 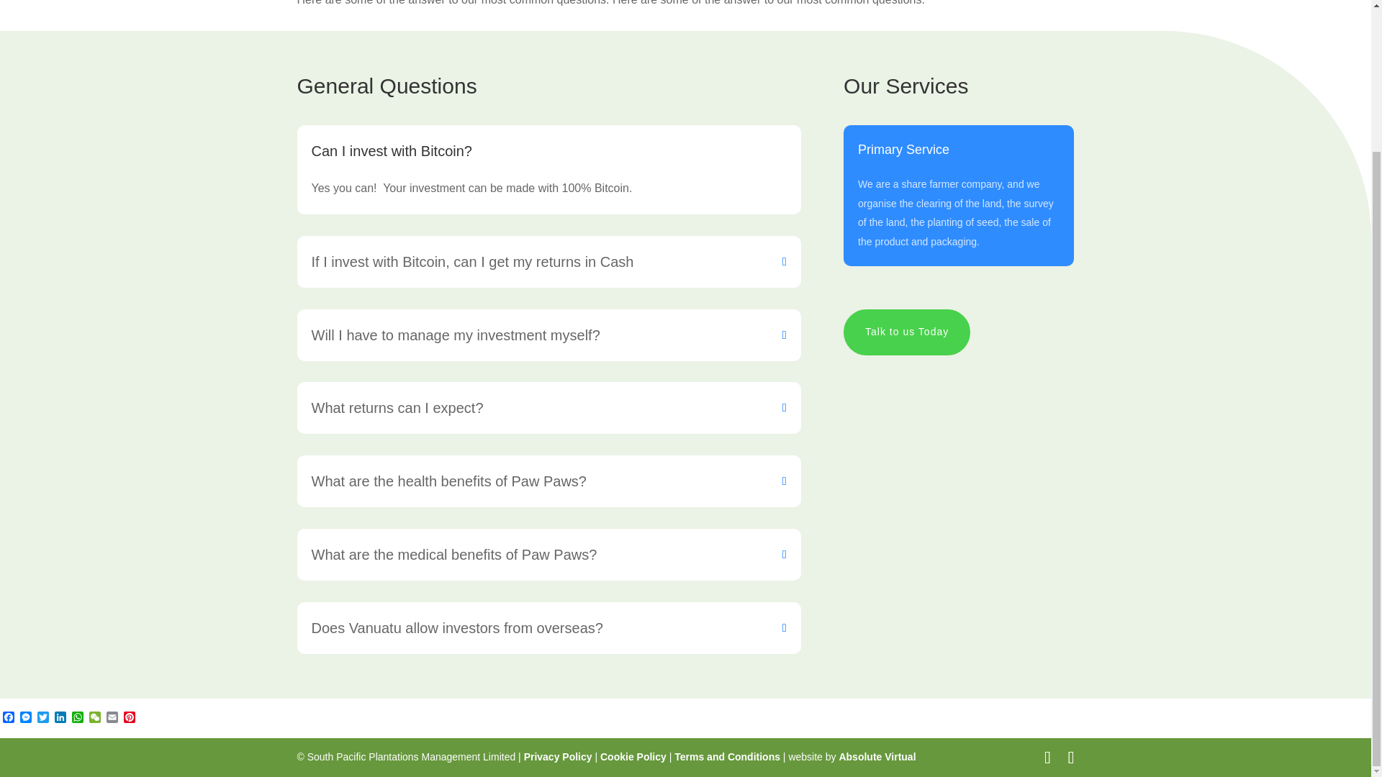 I want to click on Facebook, so click(x=9, y=718).